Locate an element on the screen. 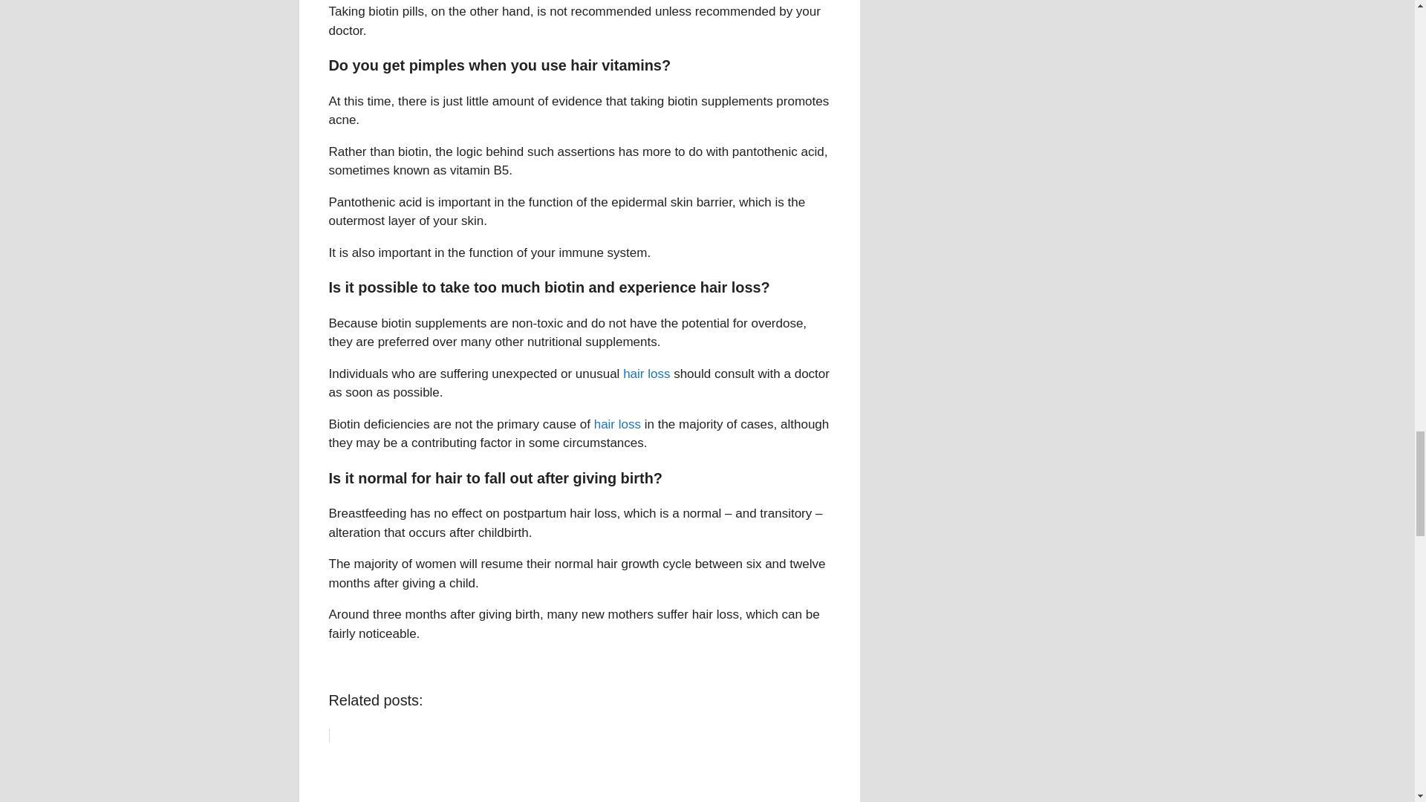 The image size is (1426, 802). hair loss is located at coordinates (646, 374).